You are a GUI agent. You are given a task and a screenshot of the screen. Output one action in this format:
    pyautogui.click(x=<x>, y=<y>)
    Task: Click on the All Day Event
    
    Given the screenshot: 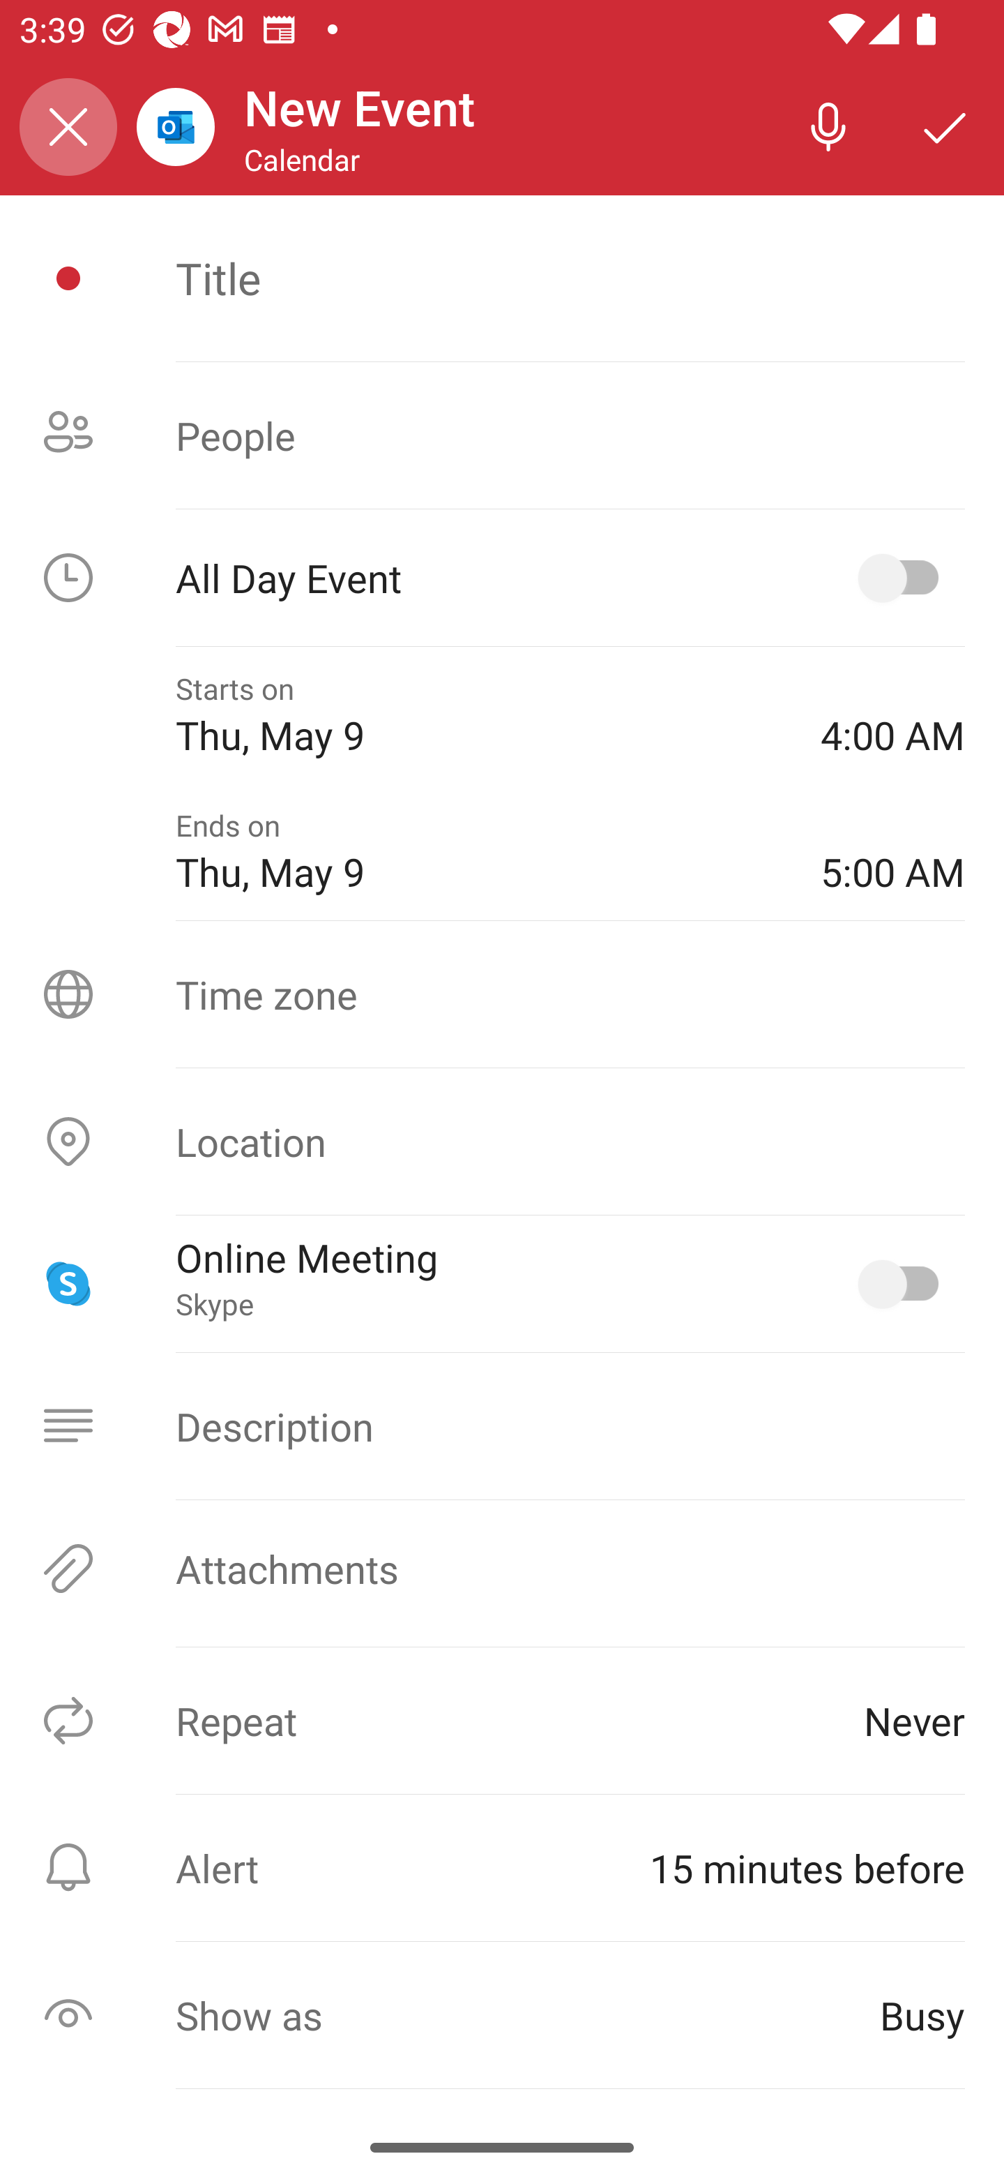 What is the action you would take?
    pyautogui.click(x=502, y=578)
    